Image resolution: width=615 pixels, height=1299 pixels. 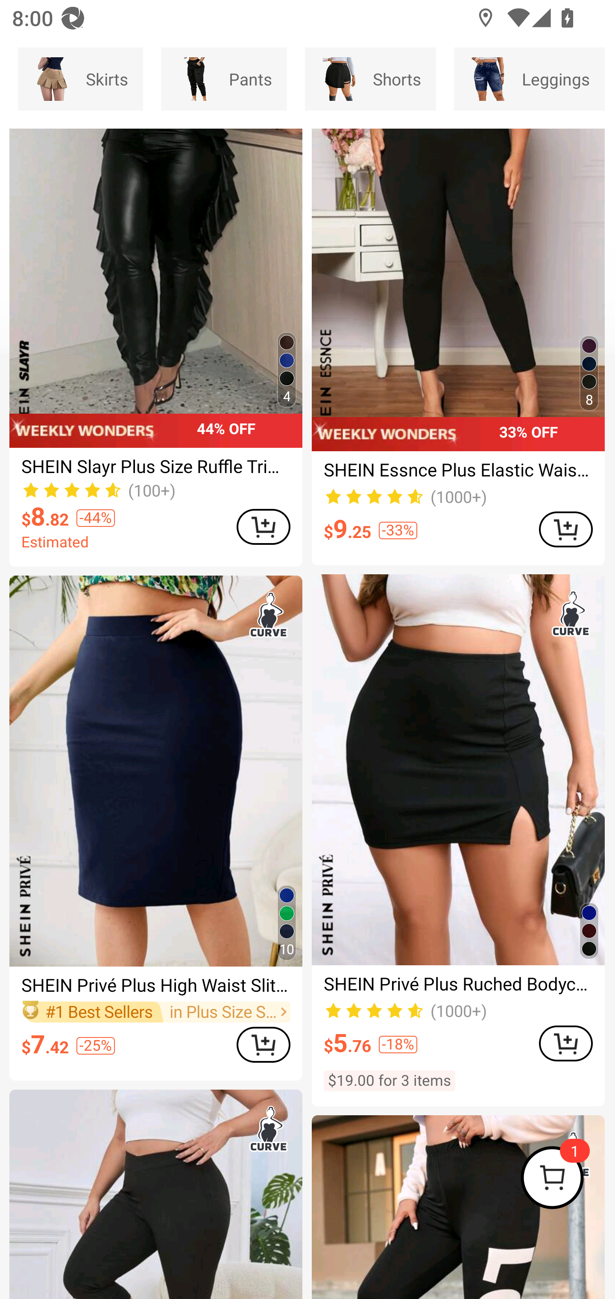 I want to click on ADD TO CART, so click(x=565, y=529).